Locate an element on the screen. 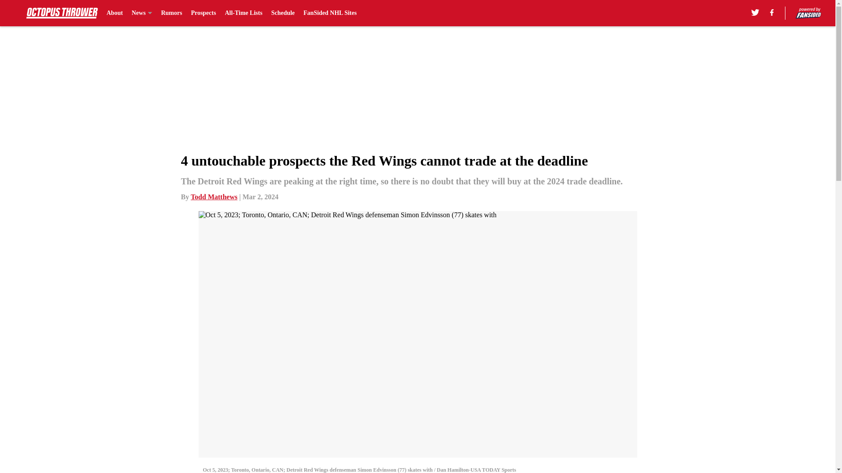 The image size is (842, 473). Prospects is located at coordinates (203, 13).